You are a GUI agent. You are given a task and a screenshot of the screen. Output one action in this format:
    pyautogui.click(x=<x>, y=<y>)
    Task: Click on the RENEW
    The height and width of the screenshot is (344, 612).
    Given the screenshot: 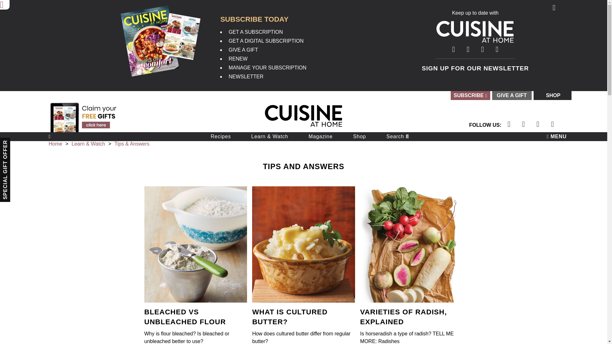 What is the action you would take?
    pyautogui.click(x=238, y=59)
    